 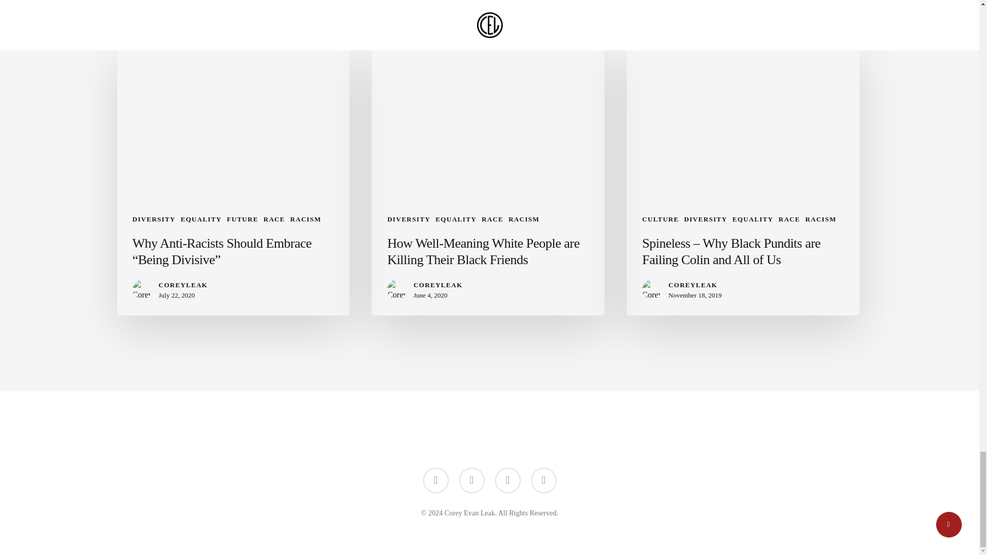 I want to click on CULTURE, so click(x=660, y=219).